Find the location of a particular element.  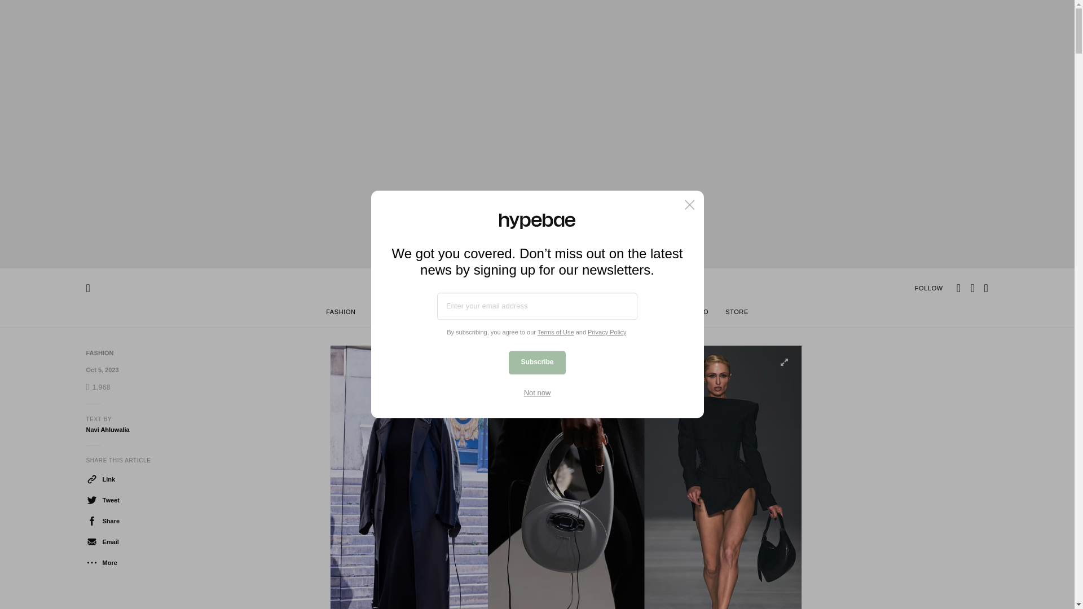

MUSIC is located at coordinates (610, 314).